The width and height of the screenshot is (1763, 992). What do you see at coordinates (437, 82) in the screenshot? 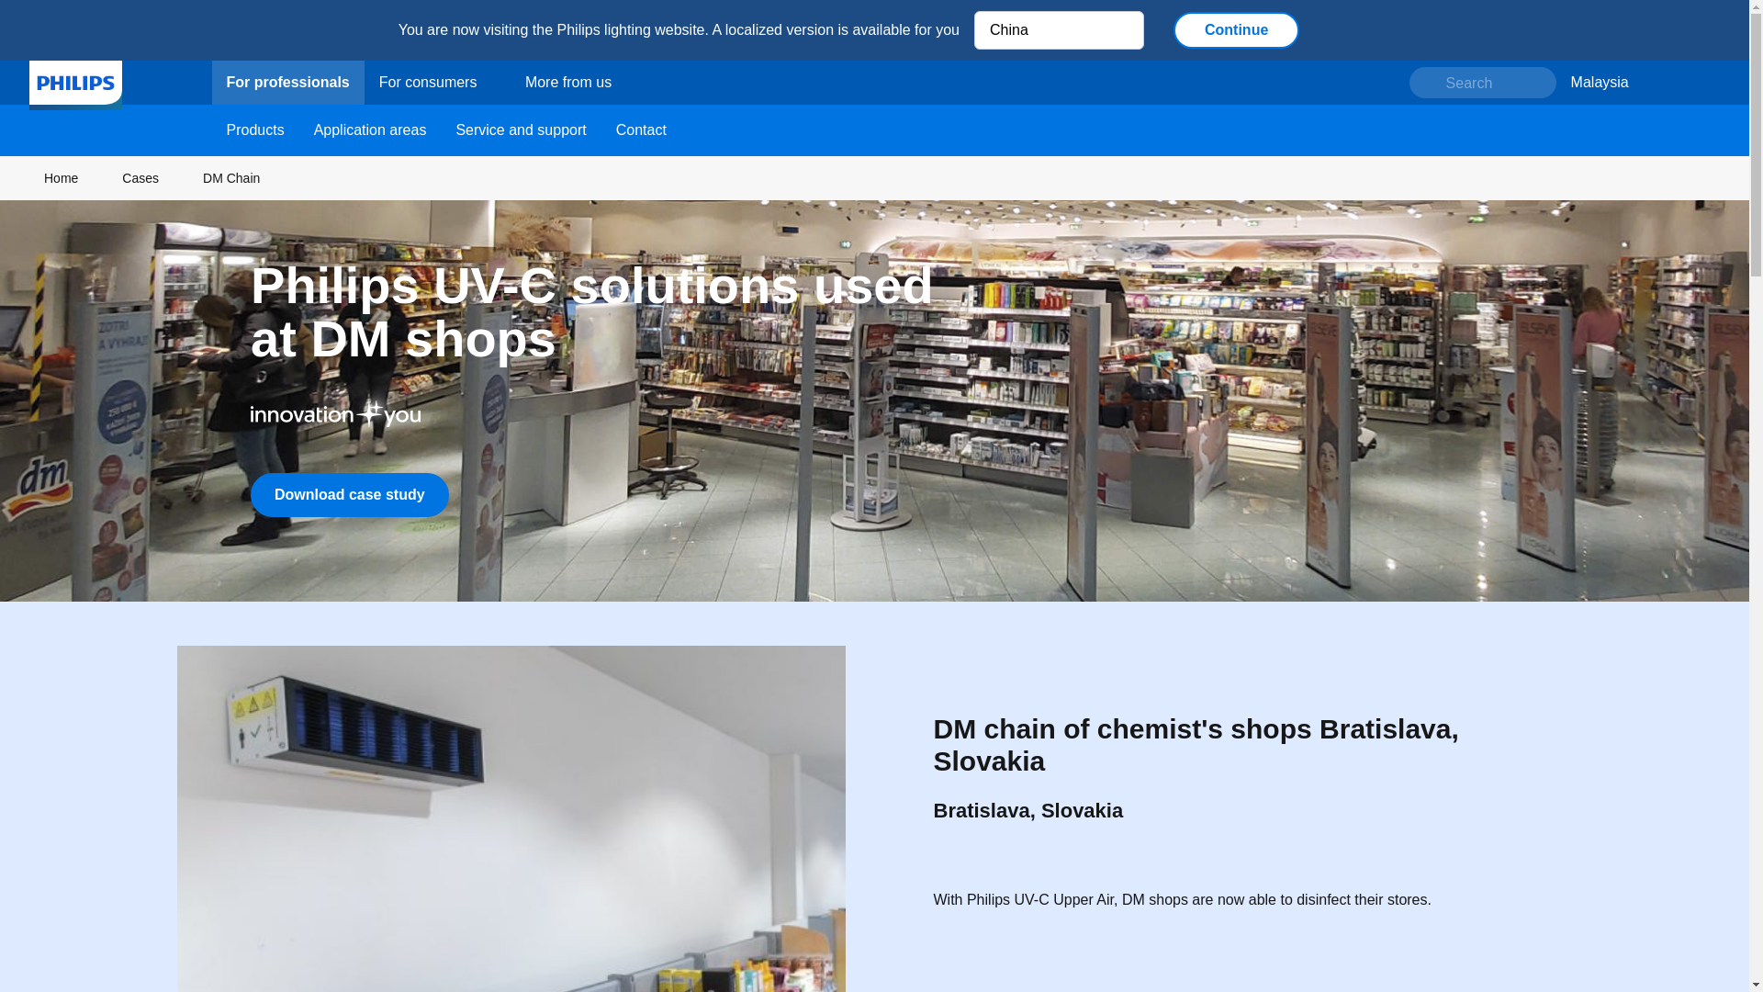
I see `For consumers` at bounding box center [437, 82].